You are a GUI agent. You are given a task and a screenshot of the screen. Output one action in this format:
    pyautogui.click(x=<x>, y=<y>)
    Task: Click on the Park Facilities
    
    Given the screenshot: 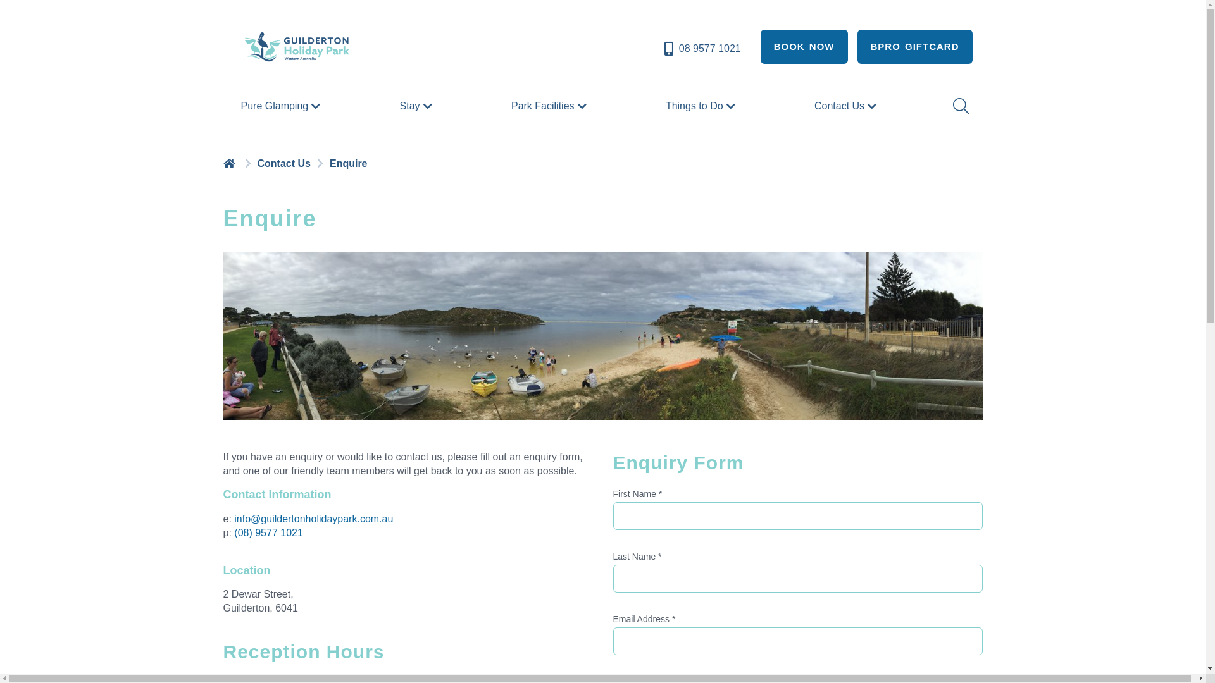 What is the action you would take?
    pyautogui.click(x=551, y=106)
    